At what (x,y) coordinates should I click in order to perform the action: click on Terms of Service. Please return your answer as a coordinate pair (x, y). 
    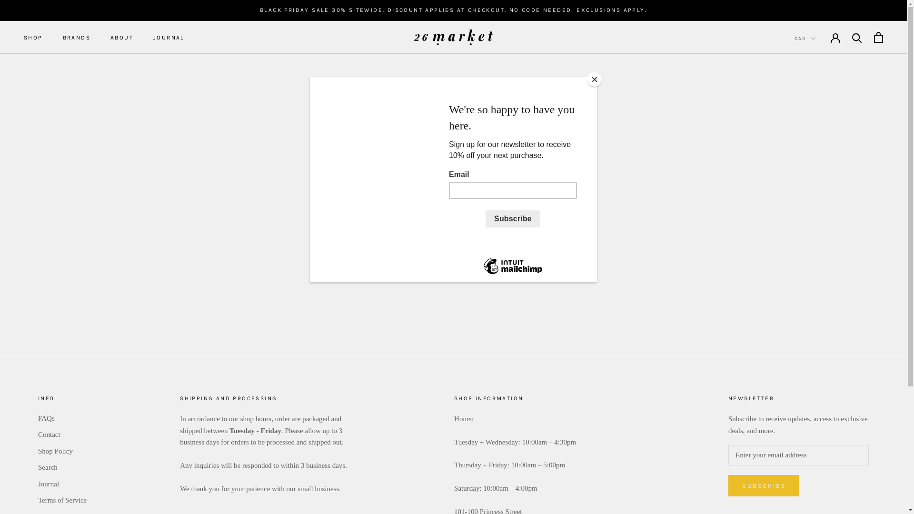
    Looking at the image, I should click on (62, 501).